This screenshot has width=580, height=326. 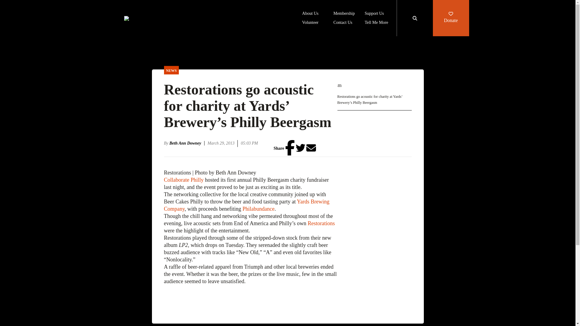 I want to click on Membership, so click(x=344, y=14).